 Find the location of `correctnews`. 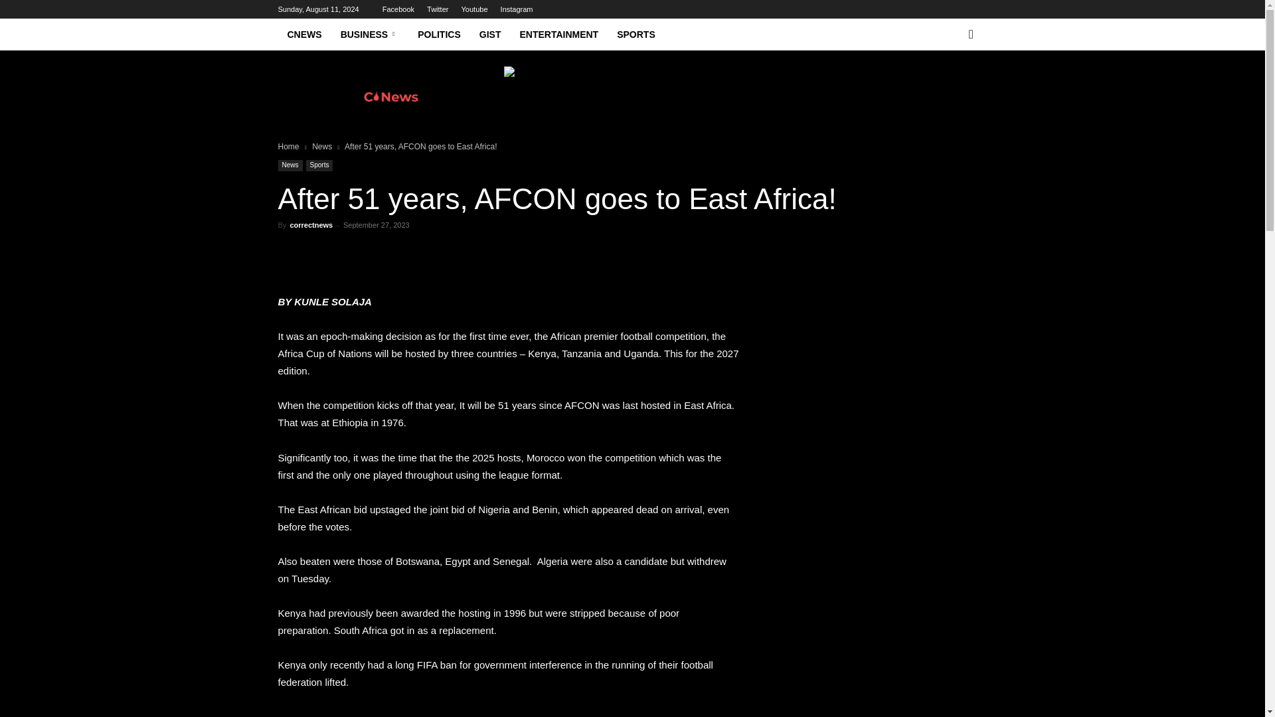

correctnews is located at coordinates (311, 224).